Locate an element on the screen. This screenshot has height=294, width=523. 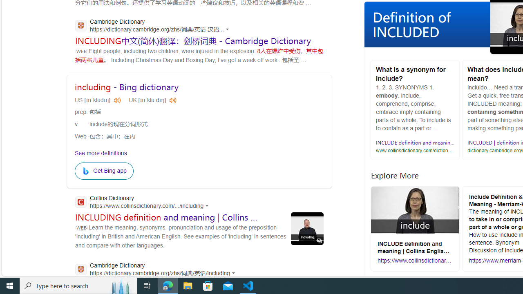
INCLUDE definition and meaning | Collins English is located at coordinates (434, 143).